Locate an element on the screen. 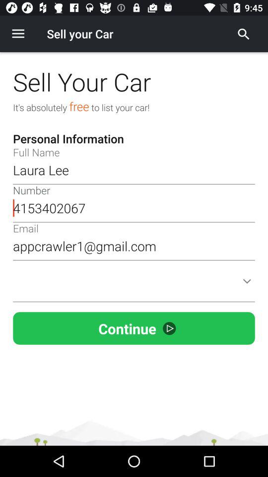 This screenshot has width=268, height=477. choose item below personal information is located at coordinates (134, 170).